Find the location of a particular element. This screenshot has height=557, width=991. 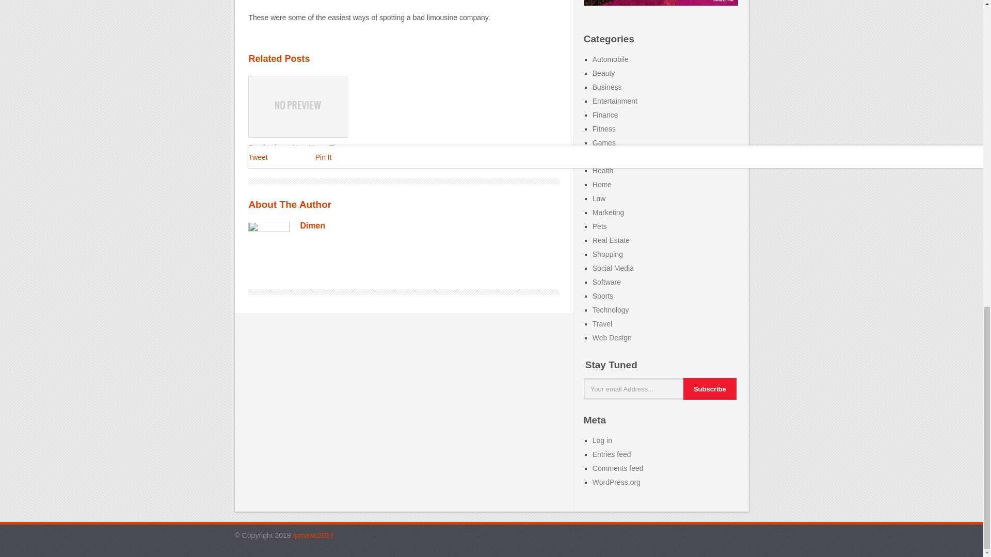

Dimen is located at coordinates (312, 225).